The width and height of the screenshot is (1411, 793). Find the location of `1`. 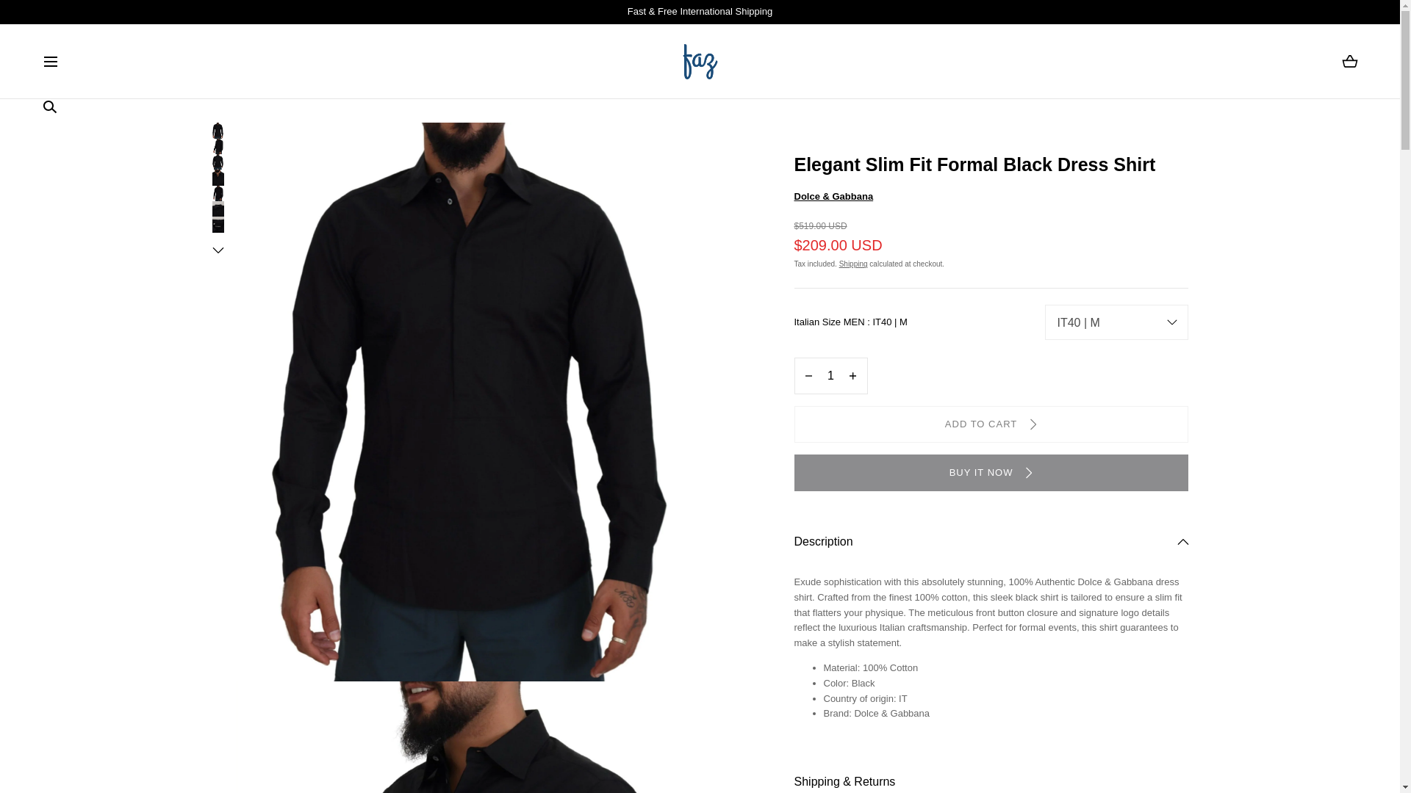

1 is located at coordinates (830, 376).